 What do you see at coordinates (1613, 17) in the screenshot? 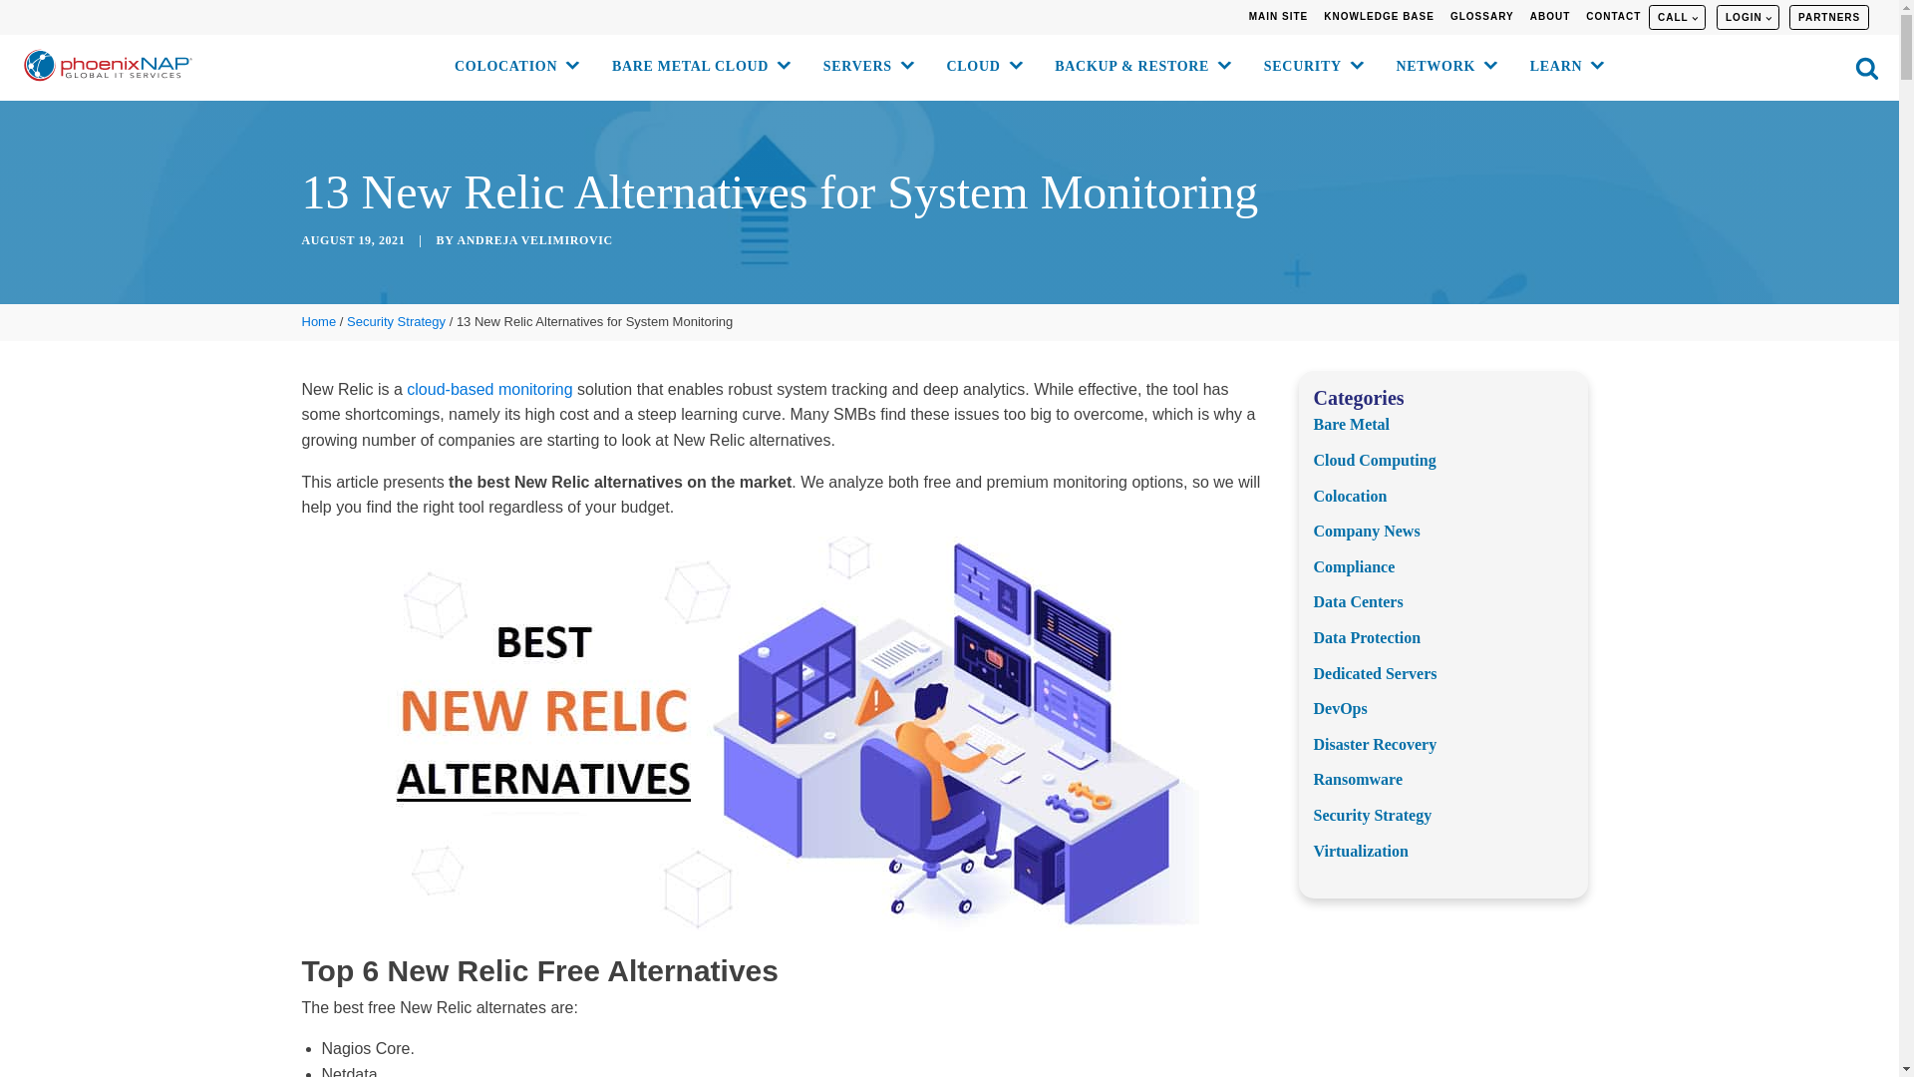
I see `CONTACT` at bounding box center [1613, 17].